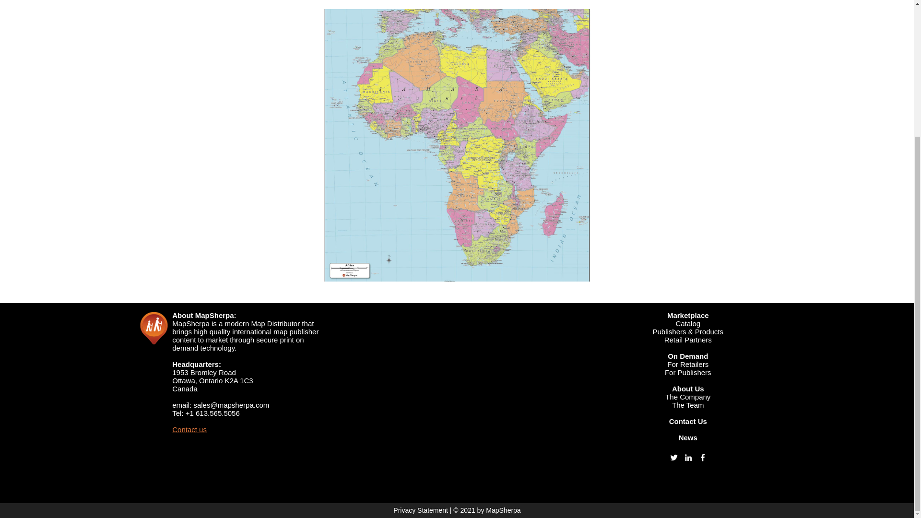 This screenshot has height=518, width=921. Describe the element at coordinates (688, 372) in the screenshot. I see `For Publishers` at that location.